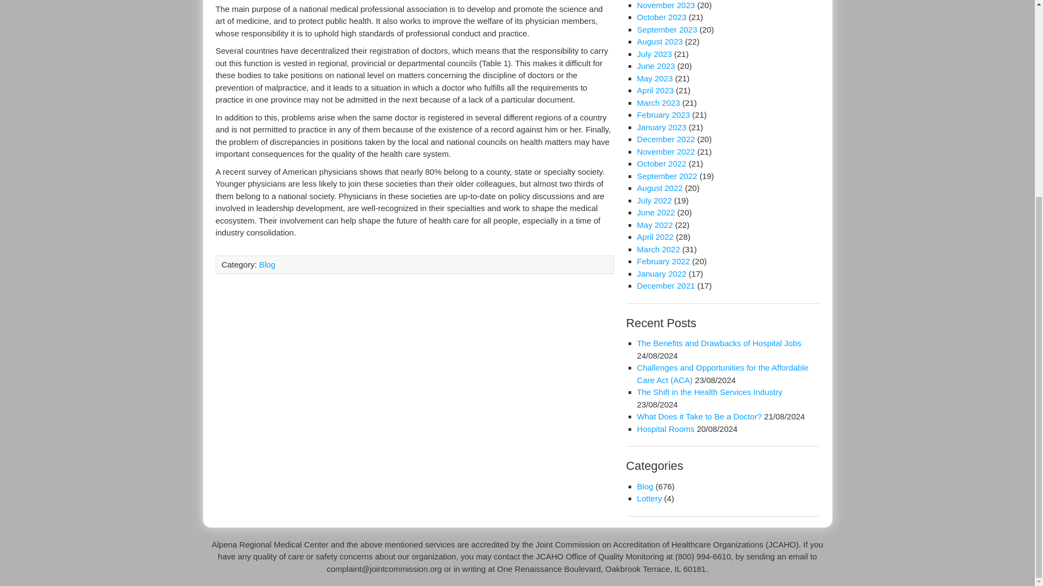  Describe the element at coordinates (267, 264) in the screenshot. I see `Blog` at that location.